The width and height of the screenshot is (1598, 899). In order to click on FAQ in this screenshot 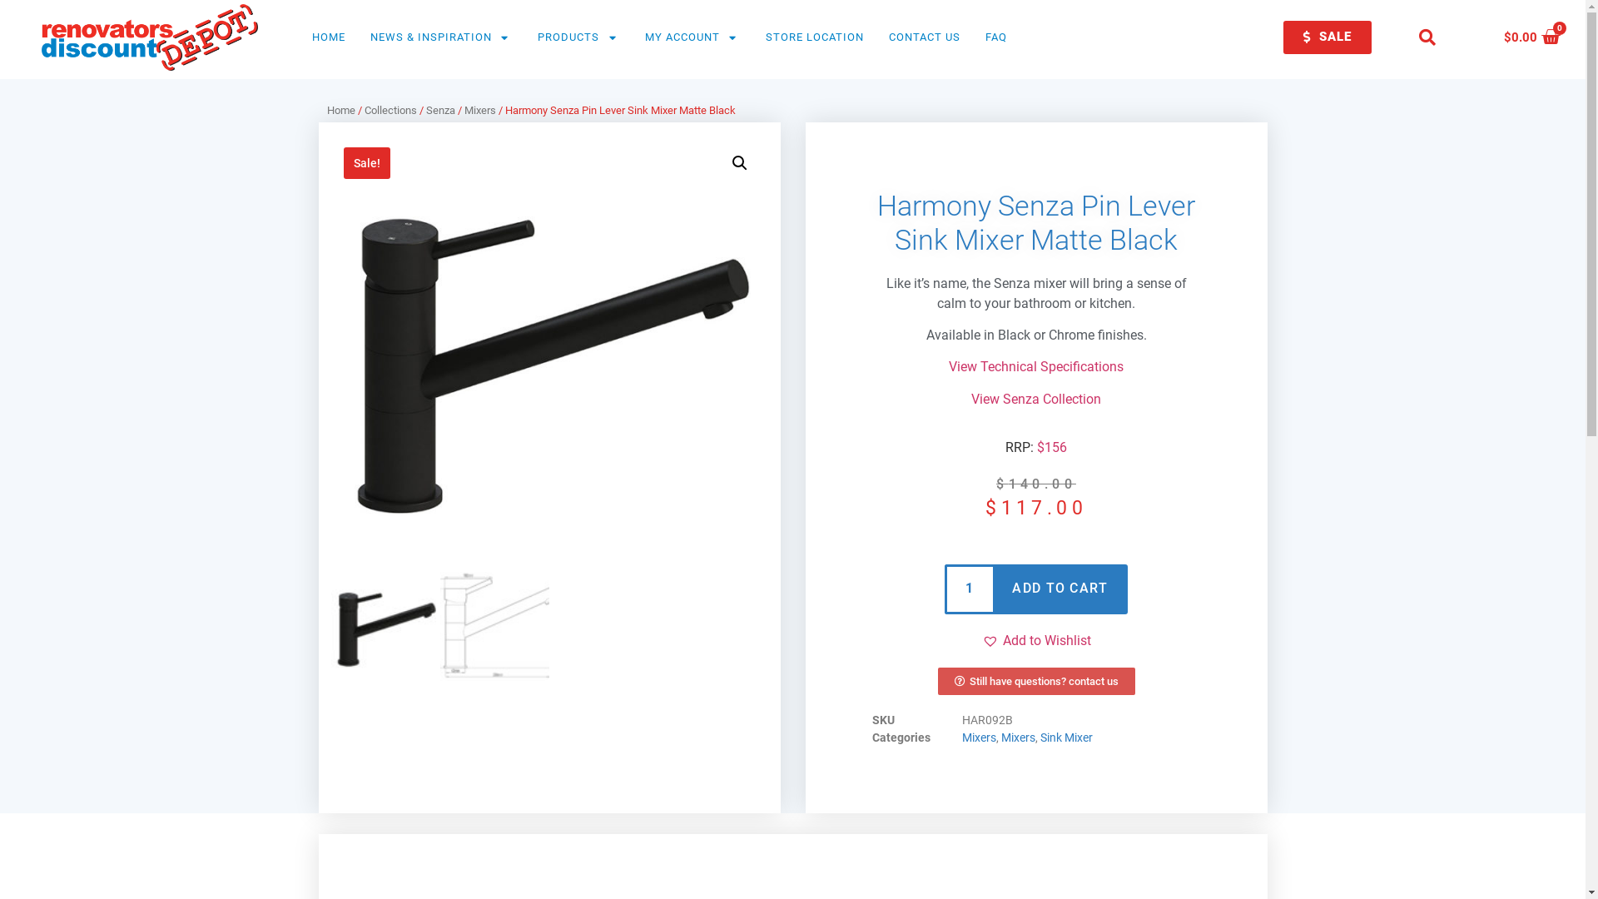, I will do `click(996, 38)`.